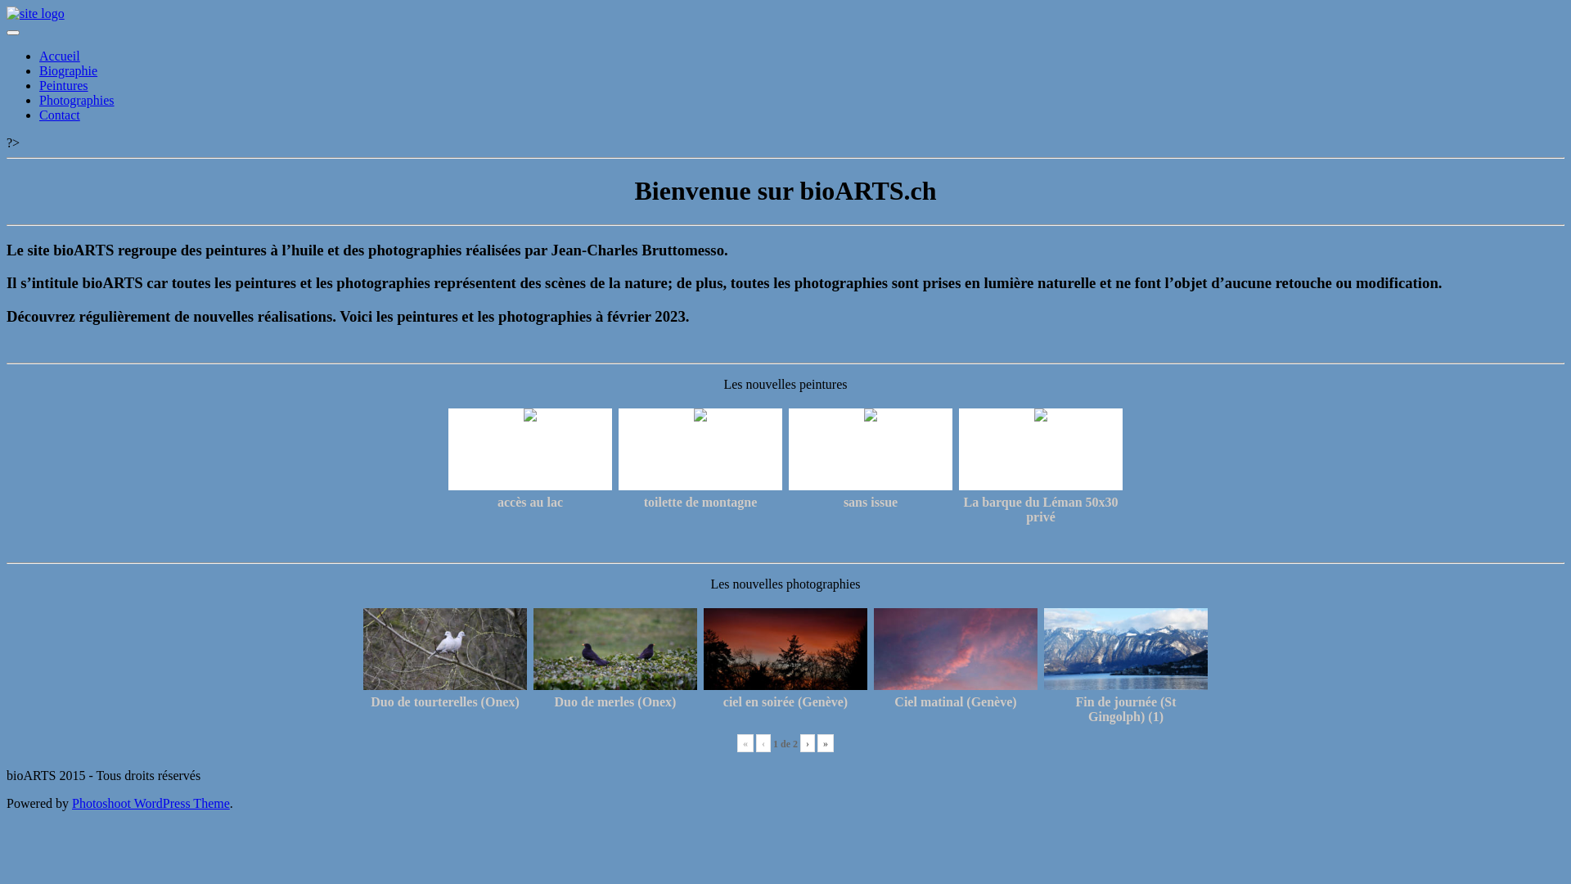 This screenshot has width=1571, height=884. I want to click on Photoshoot WordPress Theme, so click(151, 804).